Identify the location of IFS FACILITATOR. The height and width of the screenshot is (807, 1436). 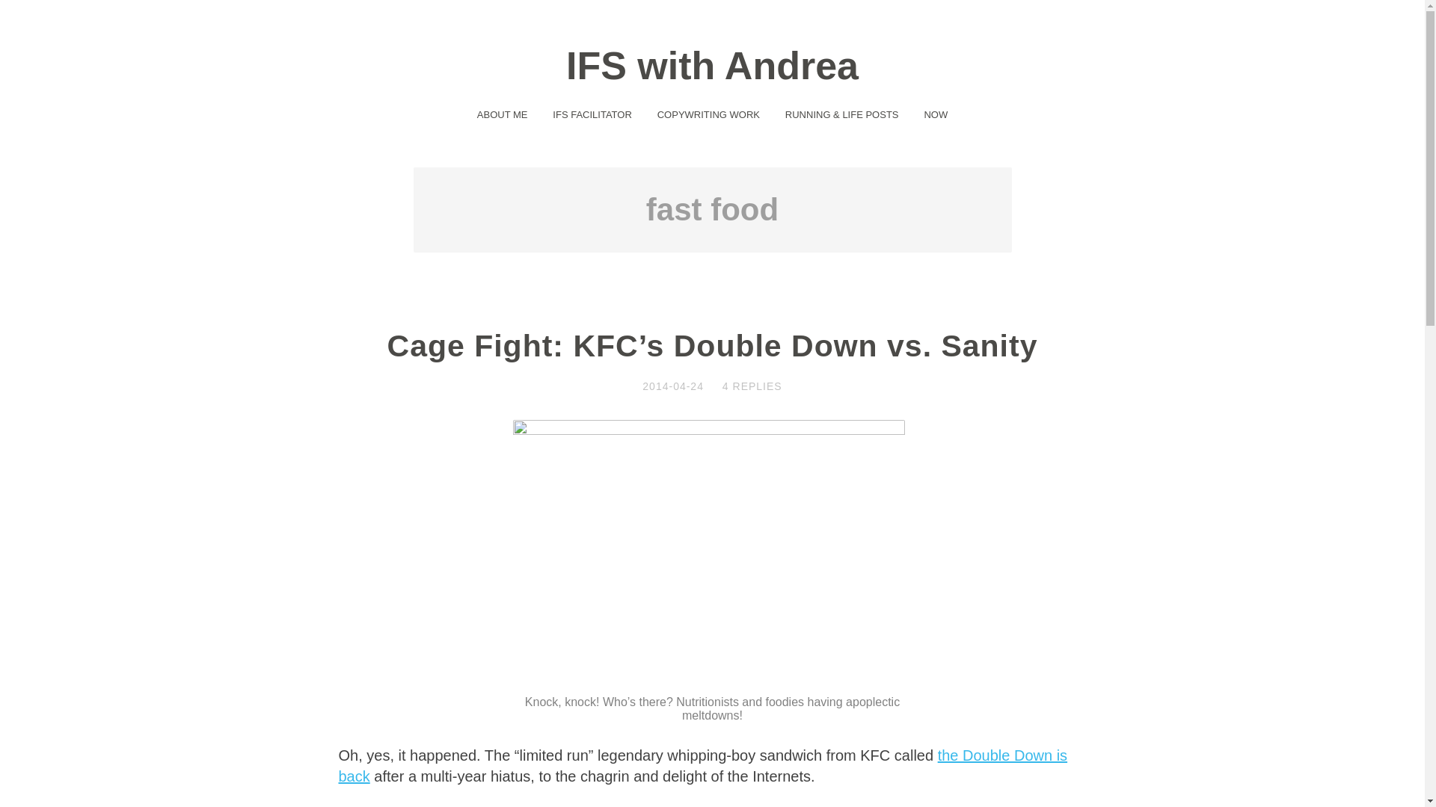
(591, 114).